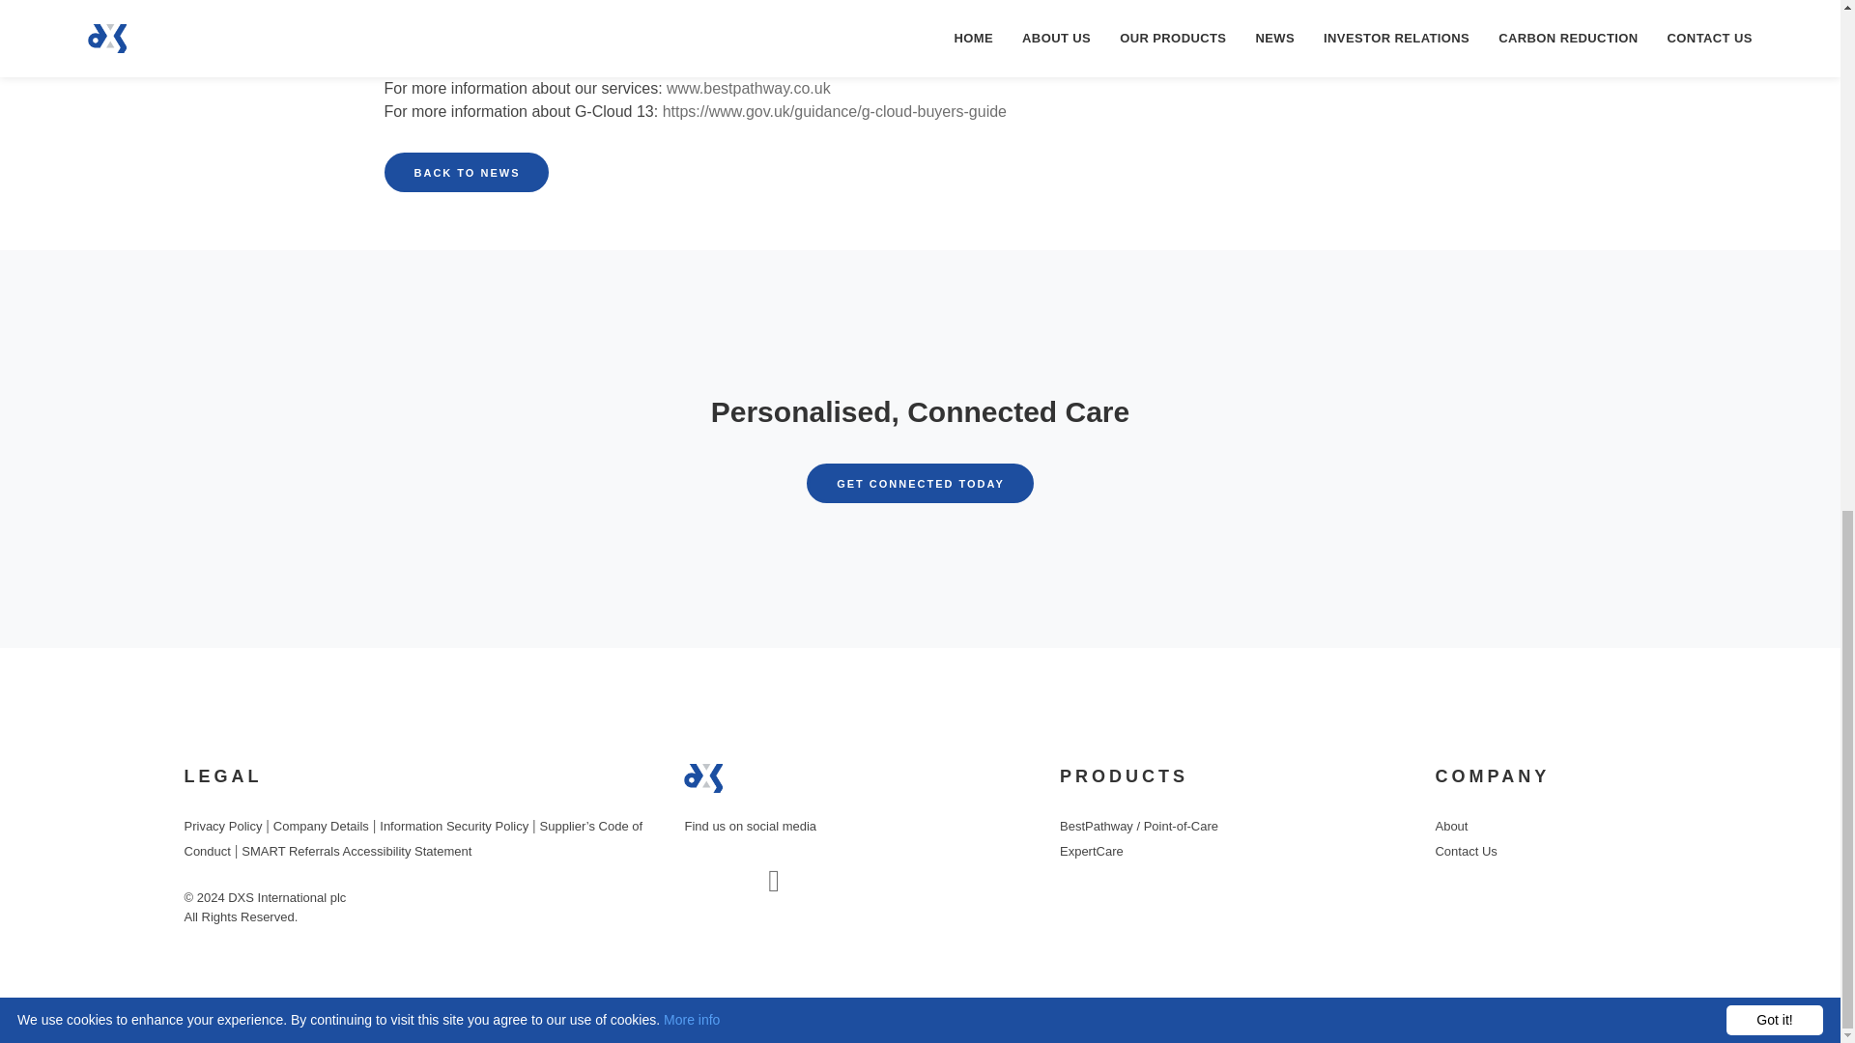  What do you see at coordinates (466, 172) in the screenshot?
I see `BACK TO NEWS` at bounding box center [466, 172].